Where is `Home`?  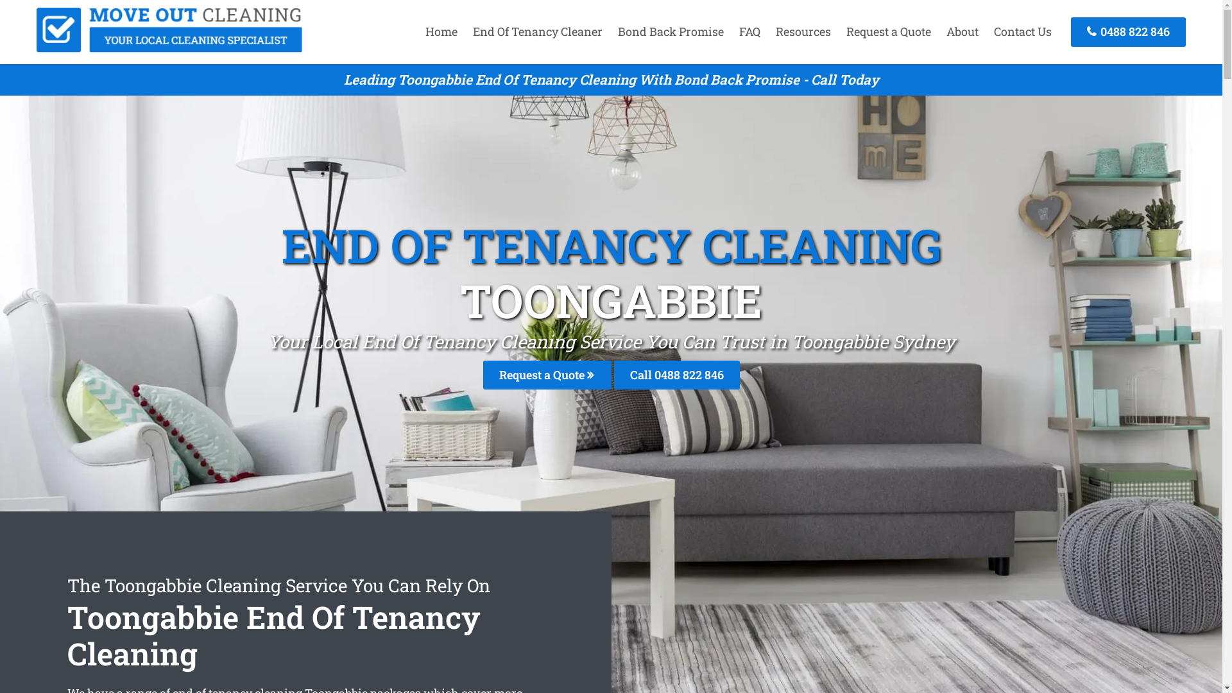
Home is located at coordinates (441, 31).